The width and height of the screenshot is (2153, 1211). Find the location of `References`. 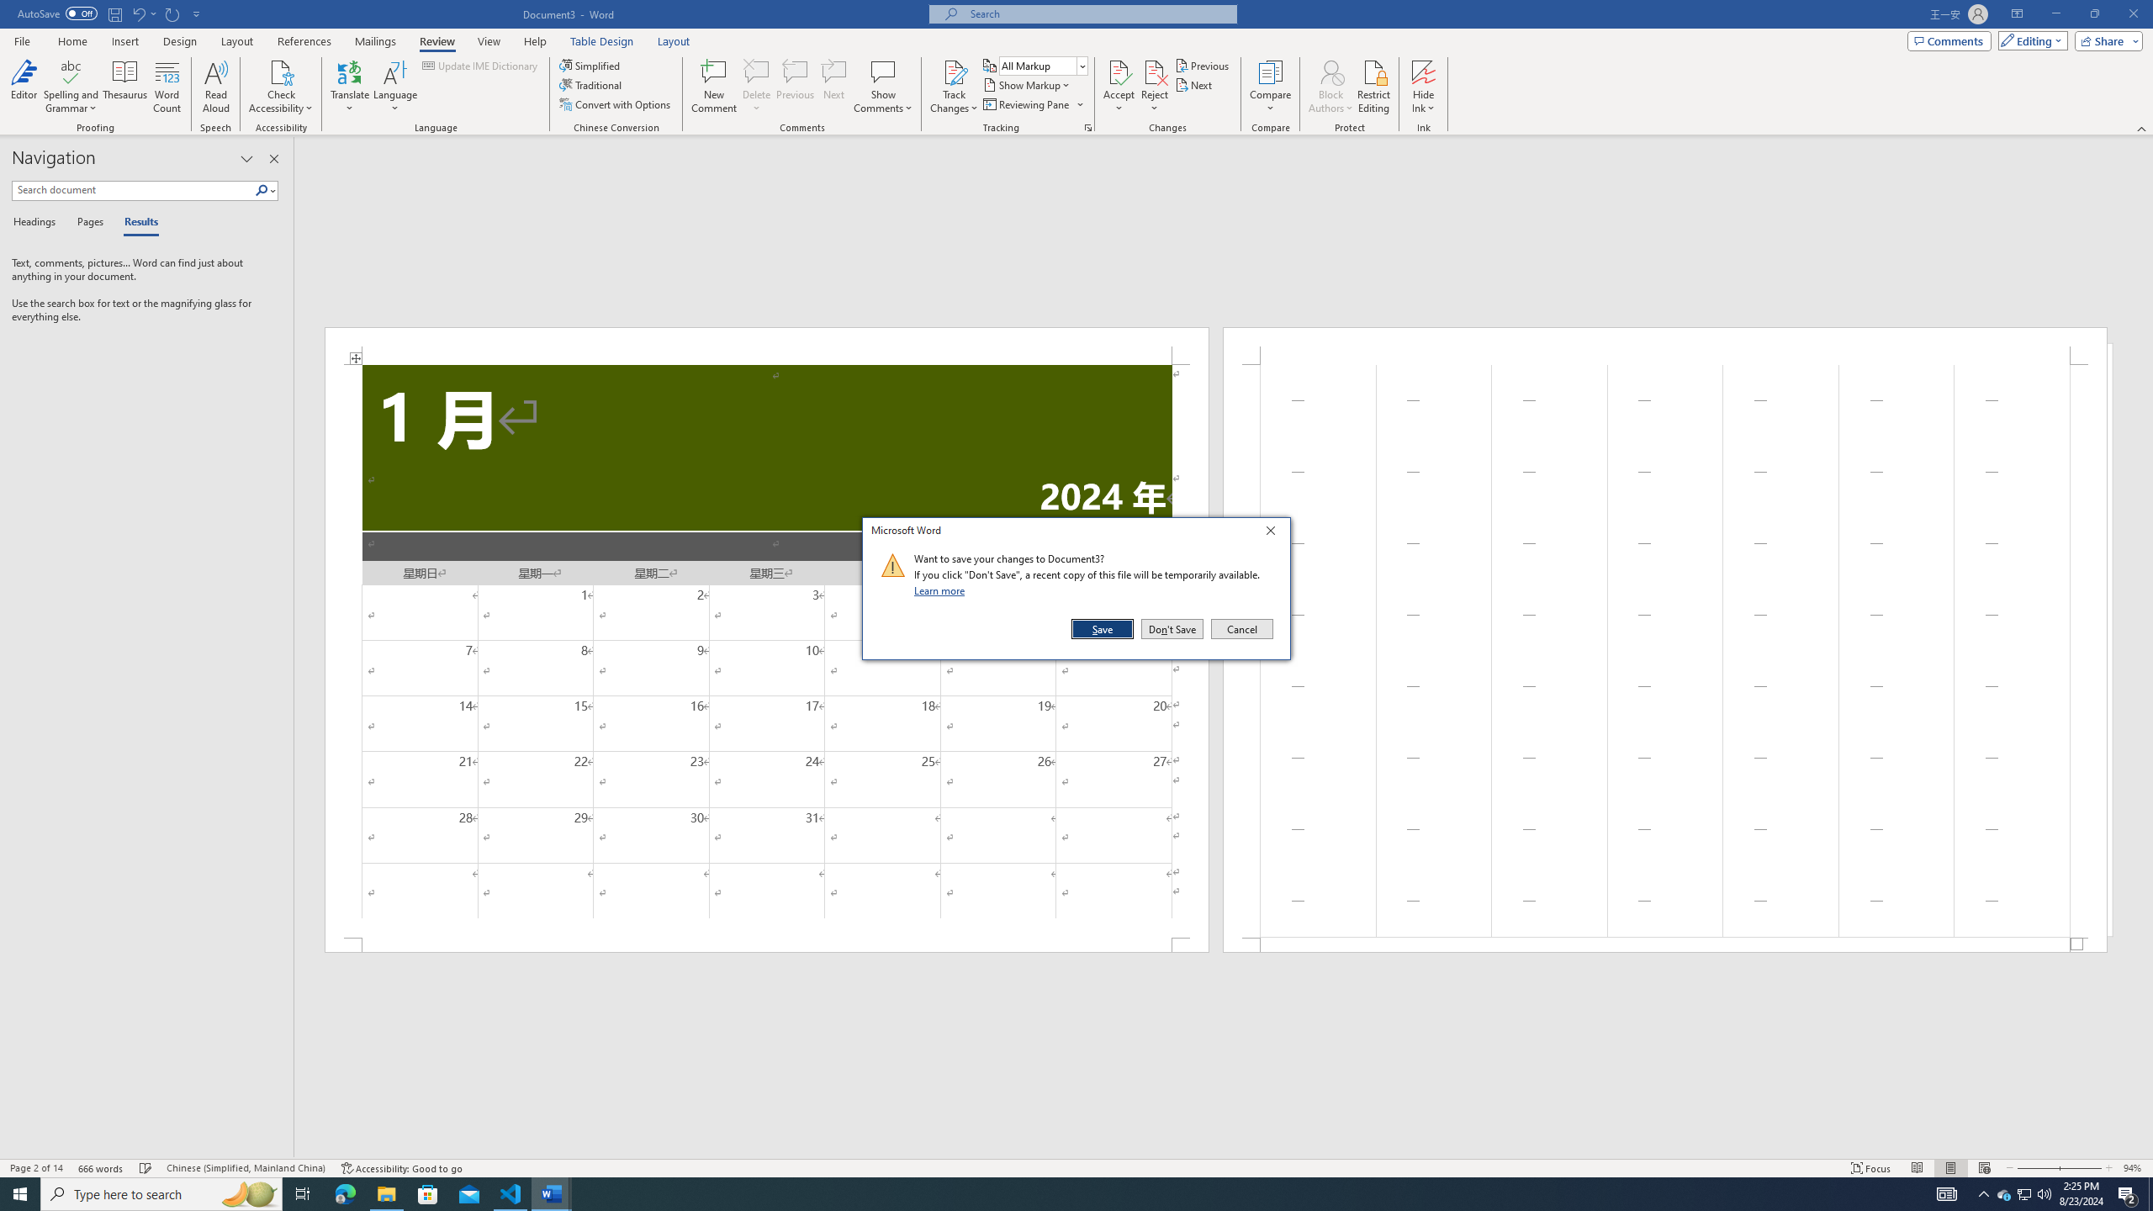

References is located at coordinates (304, 41).